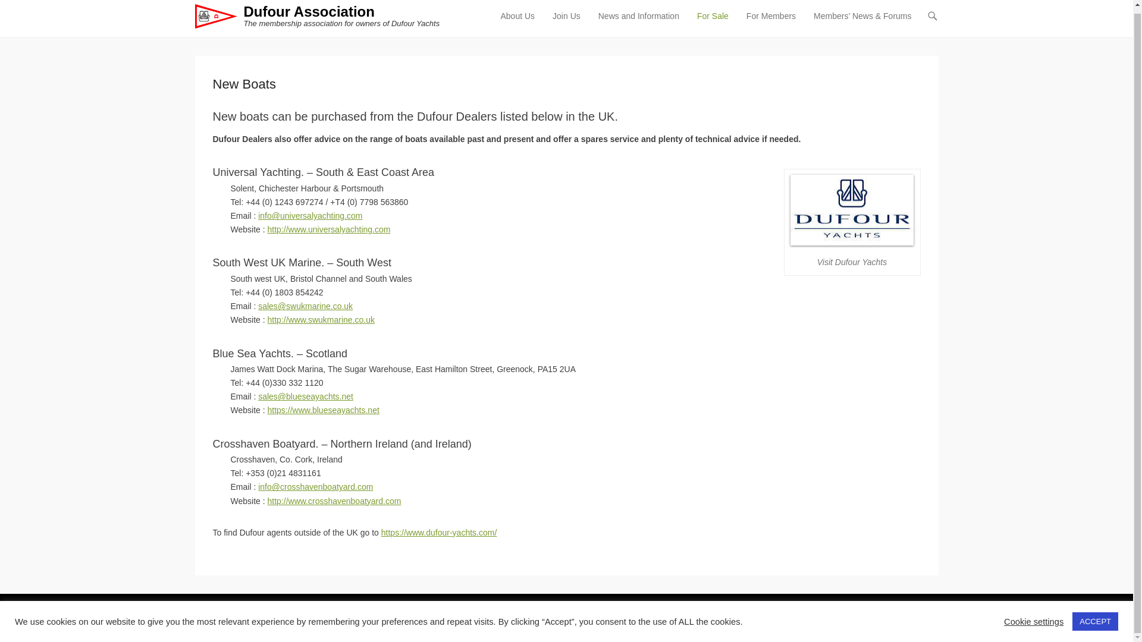 This screenshot has width=1142, height=642. What do you see at coordinates (289, 618) in the screenshot?
I see `Dufour Association` at bounding box center [289, 618].